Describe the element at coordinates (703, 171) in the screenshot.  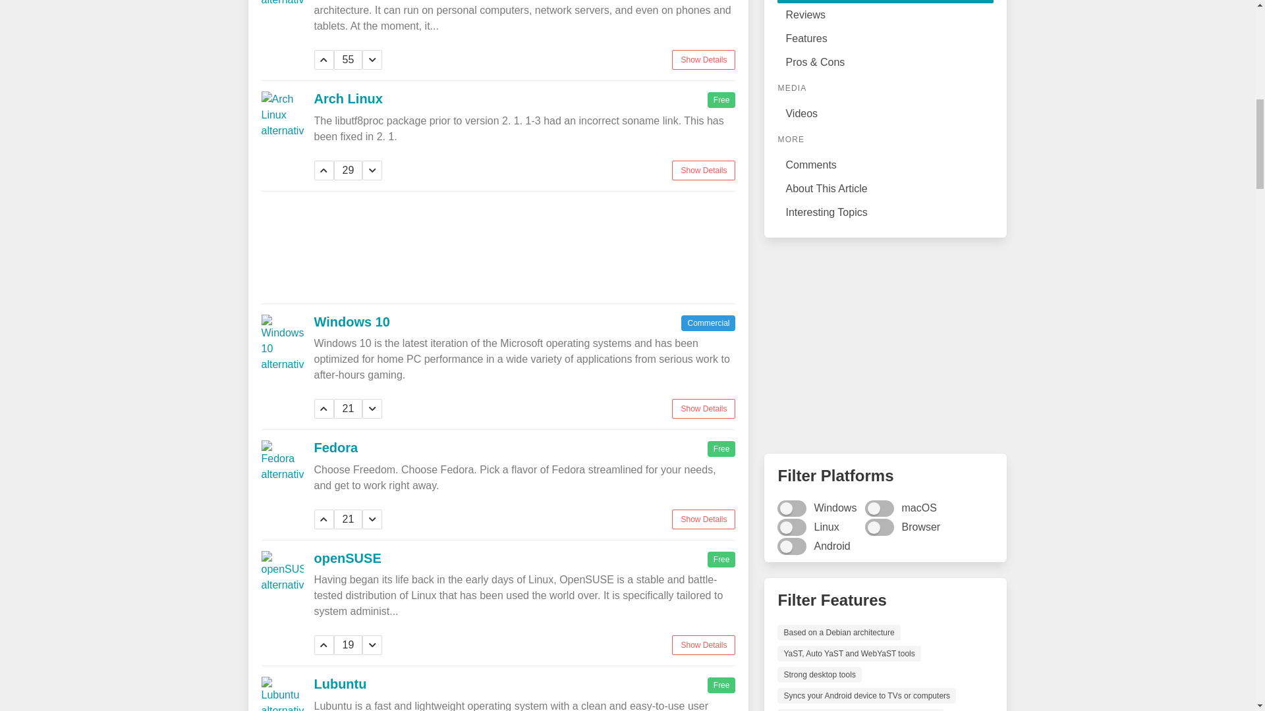
I see `Show Details` at that location.